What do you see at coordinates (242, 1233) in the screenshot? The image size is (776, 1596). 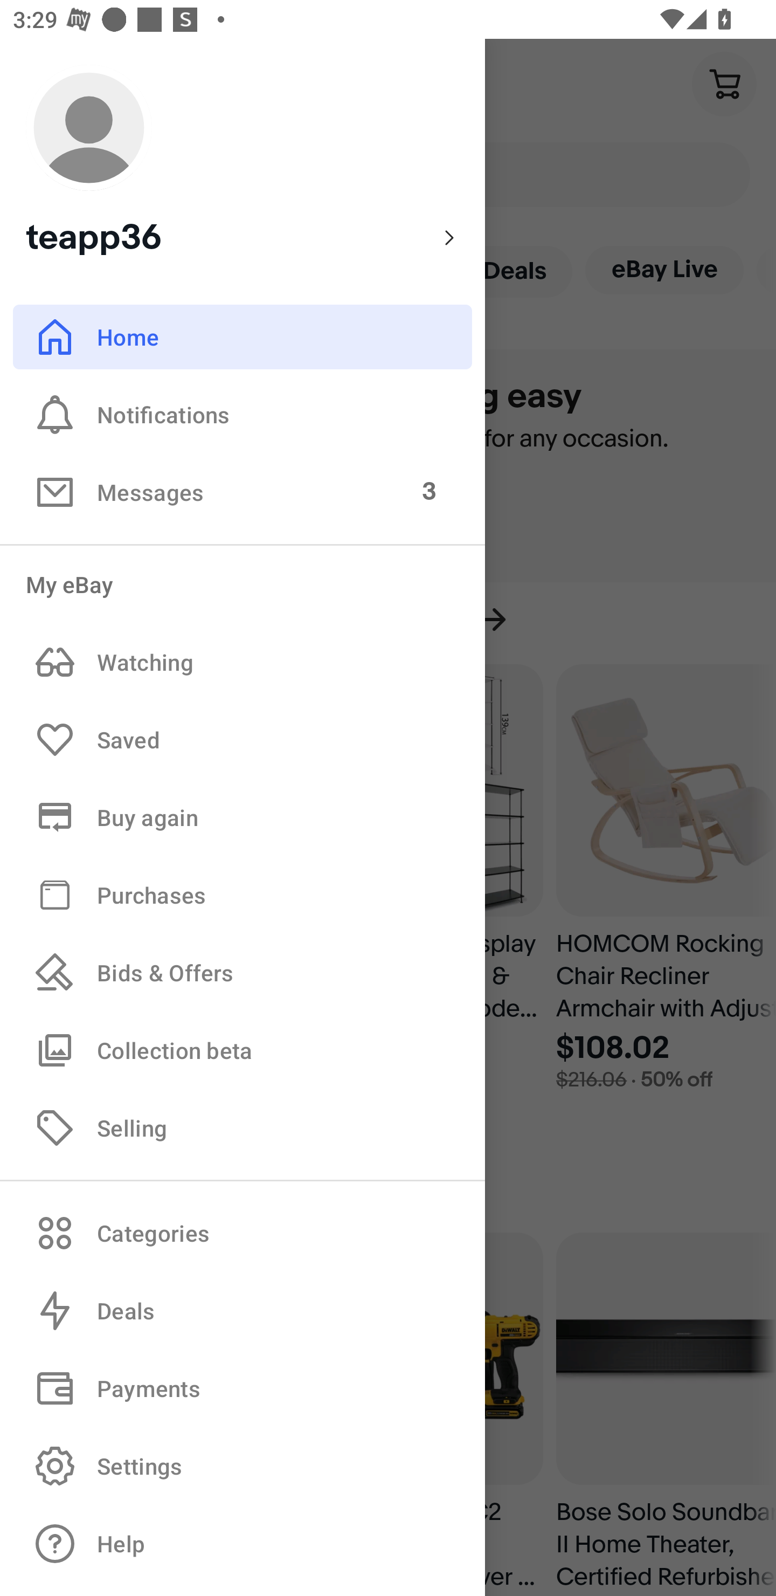 I see `Categories` at bounding box center [242, 1233].